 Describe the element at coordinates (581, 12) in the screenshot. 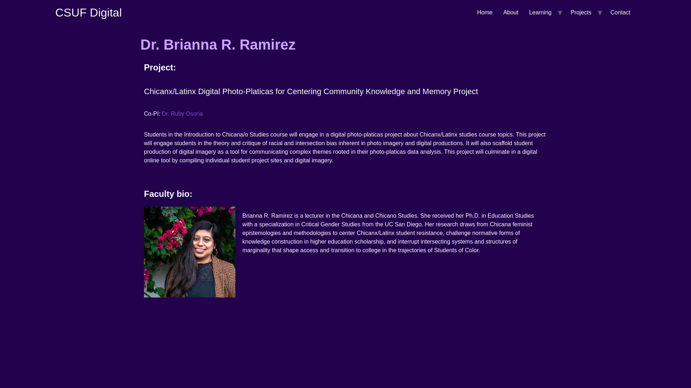

I see `Projects` at that location.